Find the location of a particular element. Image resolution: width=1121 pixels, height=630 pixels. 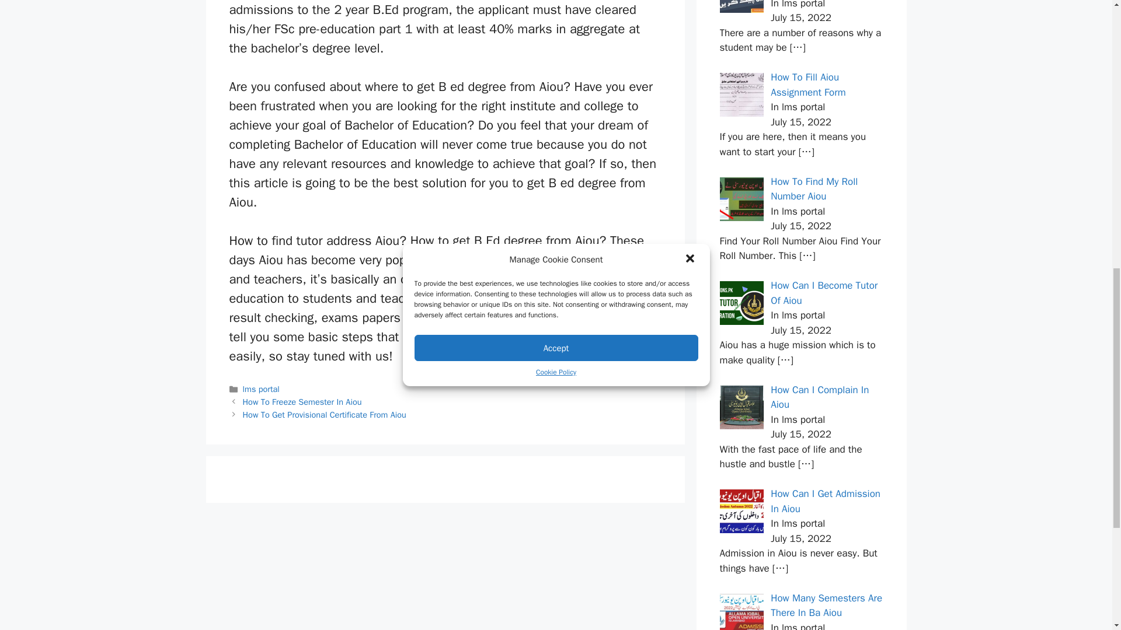

How To Freeze Semester In Aiou is located at coordinates (302, 401).